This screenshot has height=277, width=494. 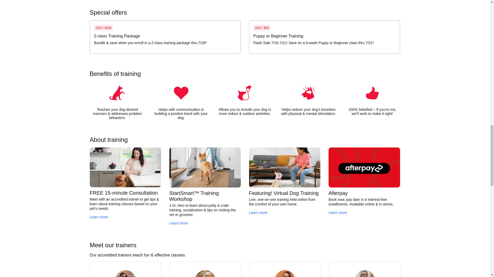 I want to click on Learn more, so click(x=99, y=217).